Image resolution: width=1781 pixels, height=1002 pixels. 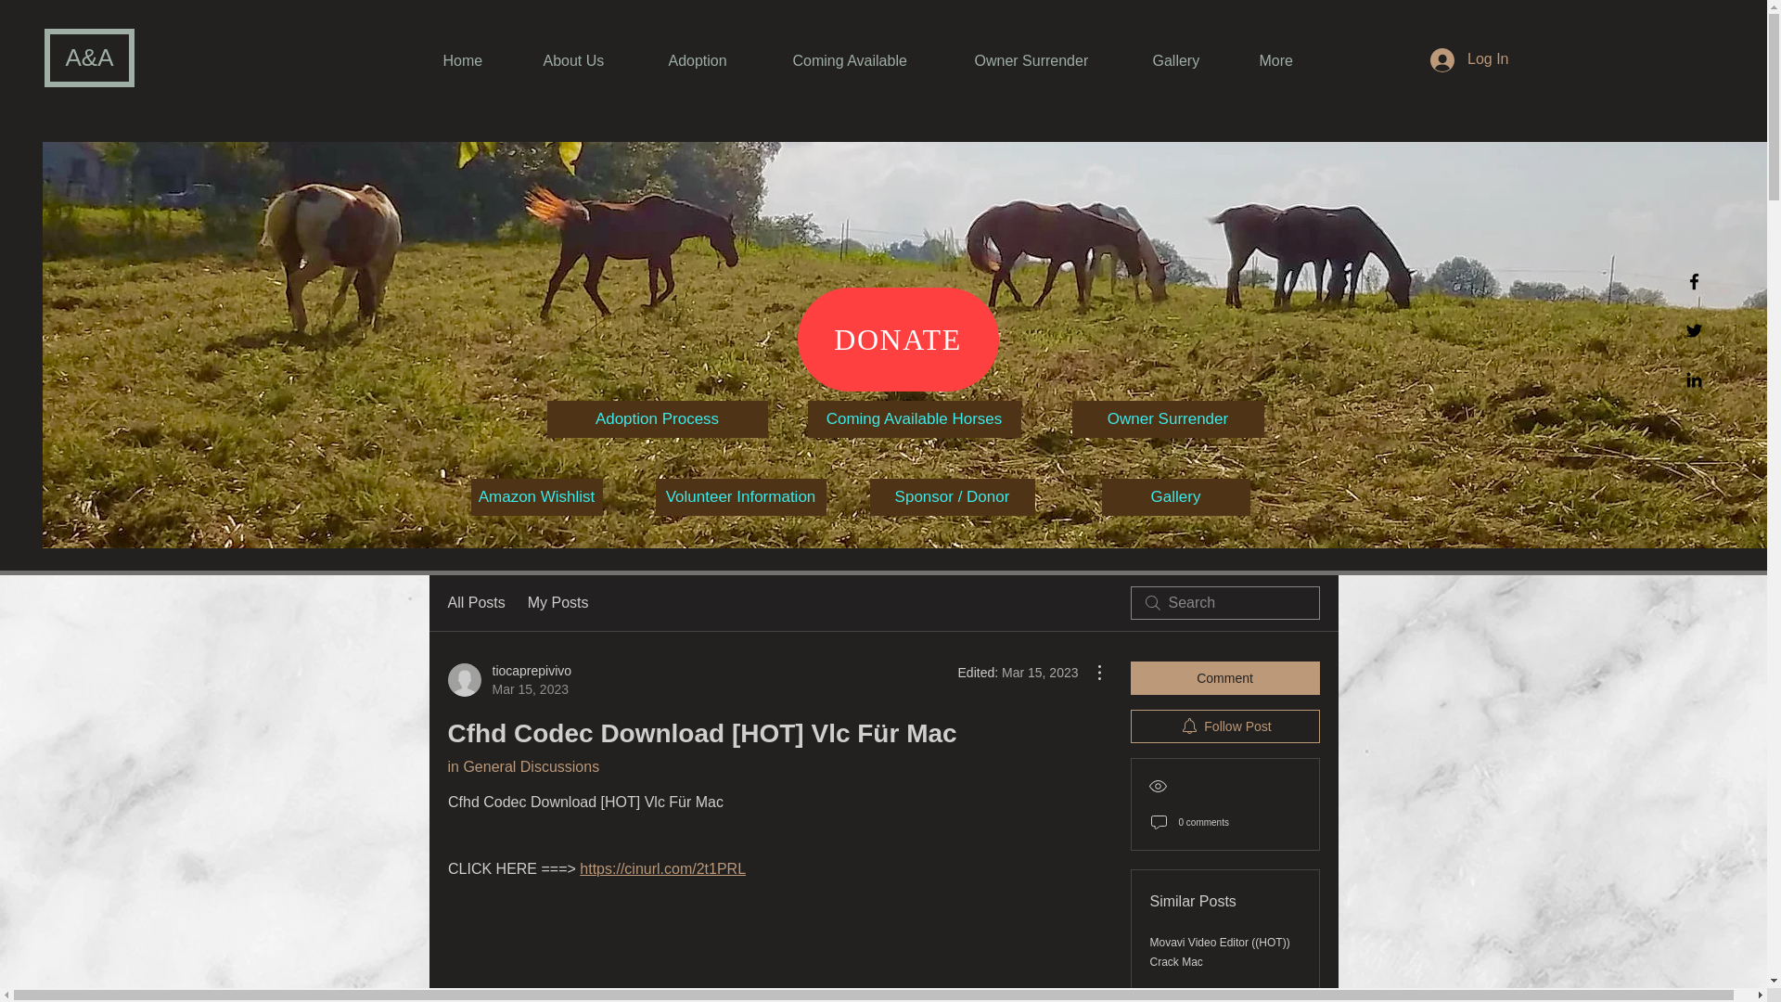 I want to click on Owner Surrender, so click(x=1050, y=60).